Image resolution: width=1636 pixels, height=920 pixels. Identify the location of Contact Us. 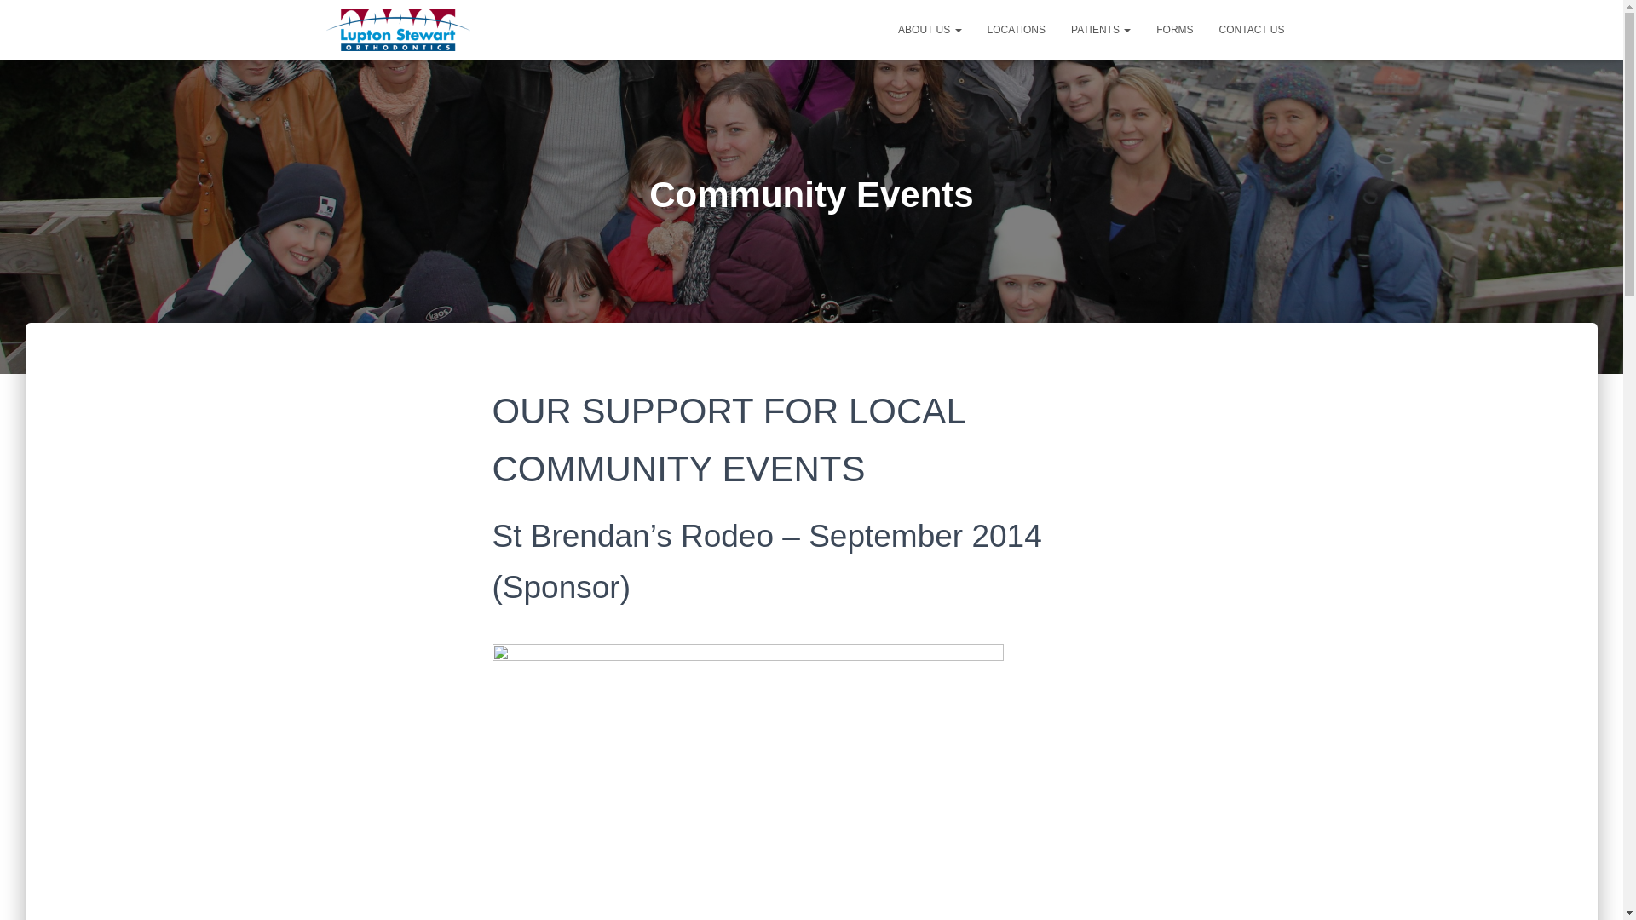
(1252, 29).